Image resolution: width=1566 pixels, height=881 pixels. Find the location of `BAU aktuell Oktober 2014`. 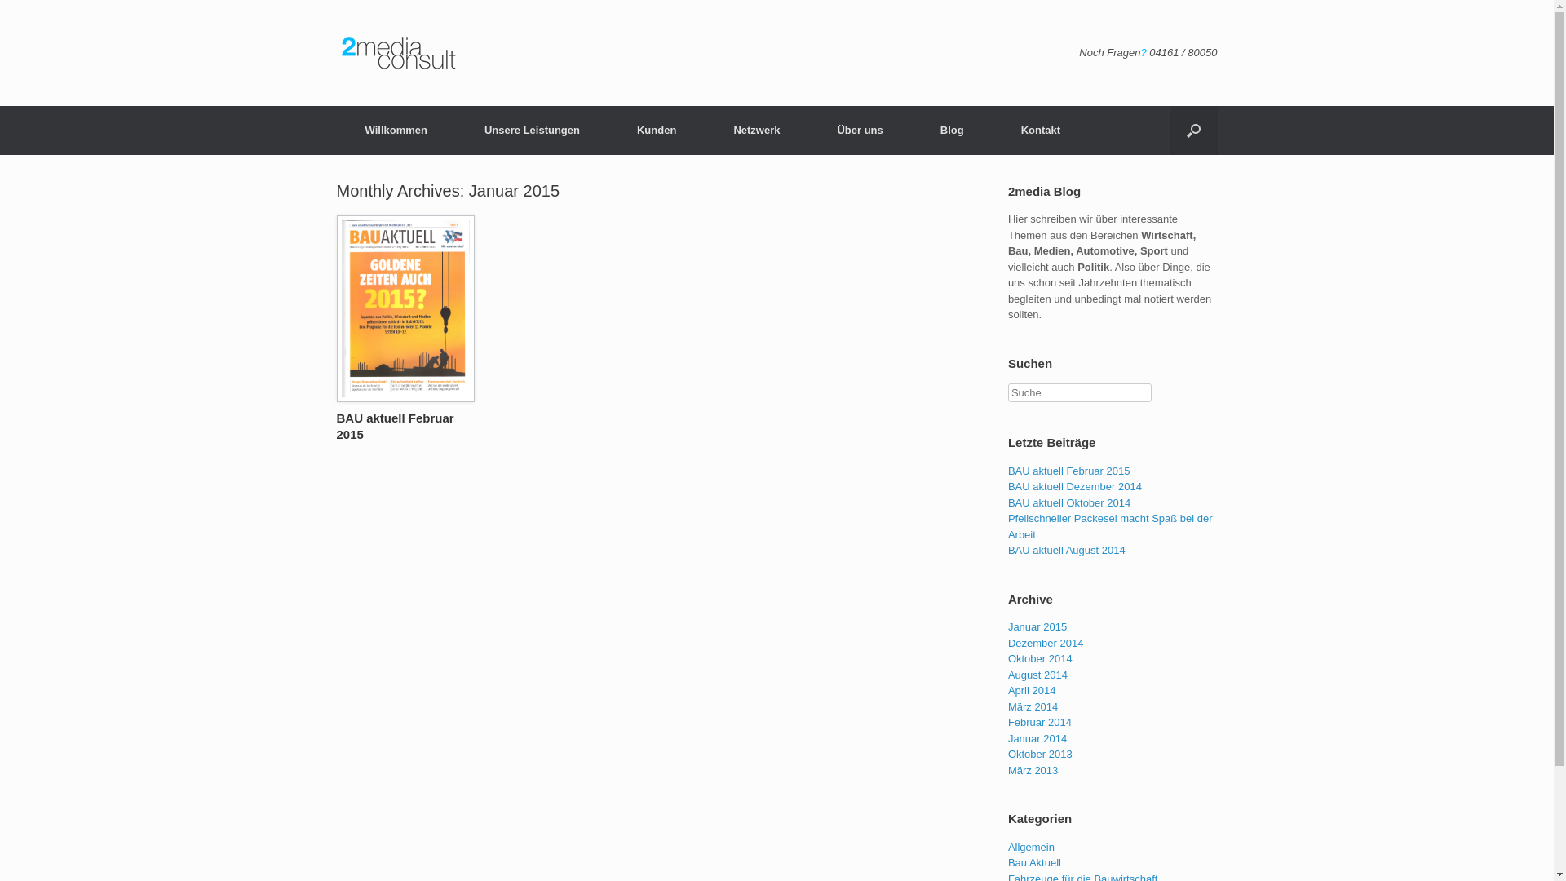

BAU aktuell Oktober 2014 is located at coordinates (1069, 502).